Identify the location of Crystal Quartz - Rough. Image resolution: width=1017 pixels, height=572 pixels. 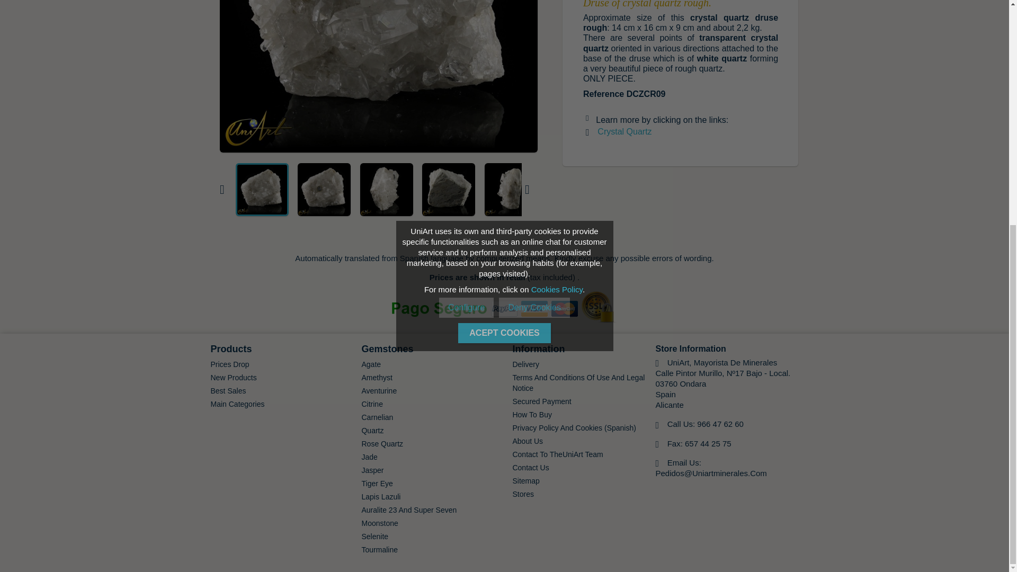
(511, 190).